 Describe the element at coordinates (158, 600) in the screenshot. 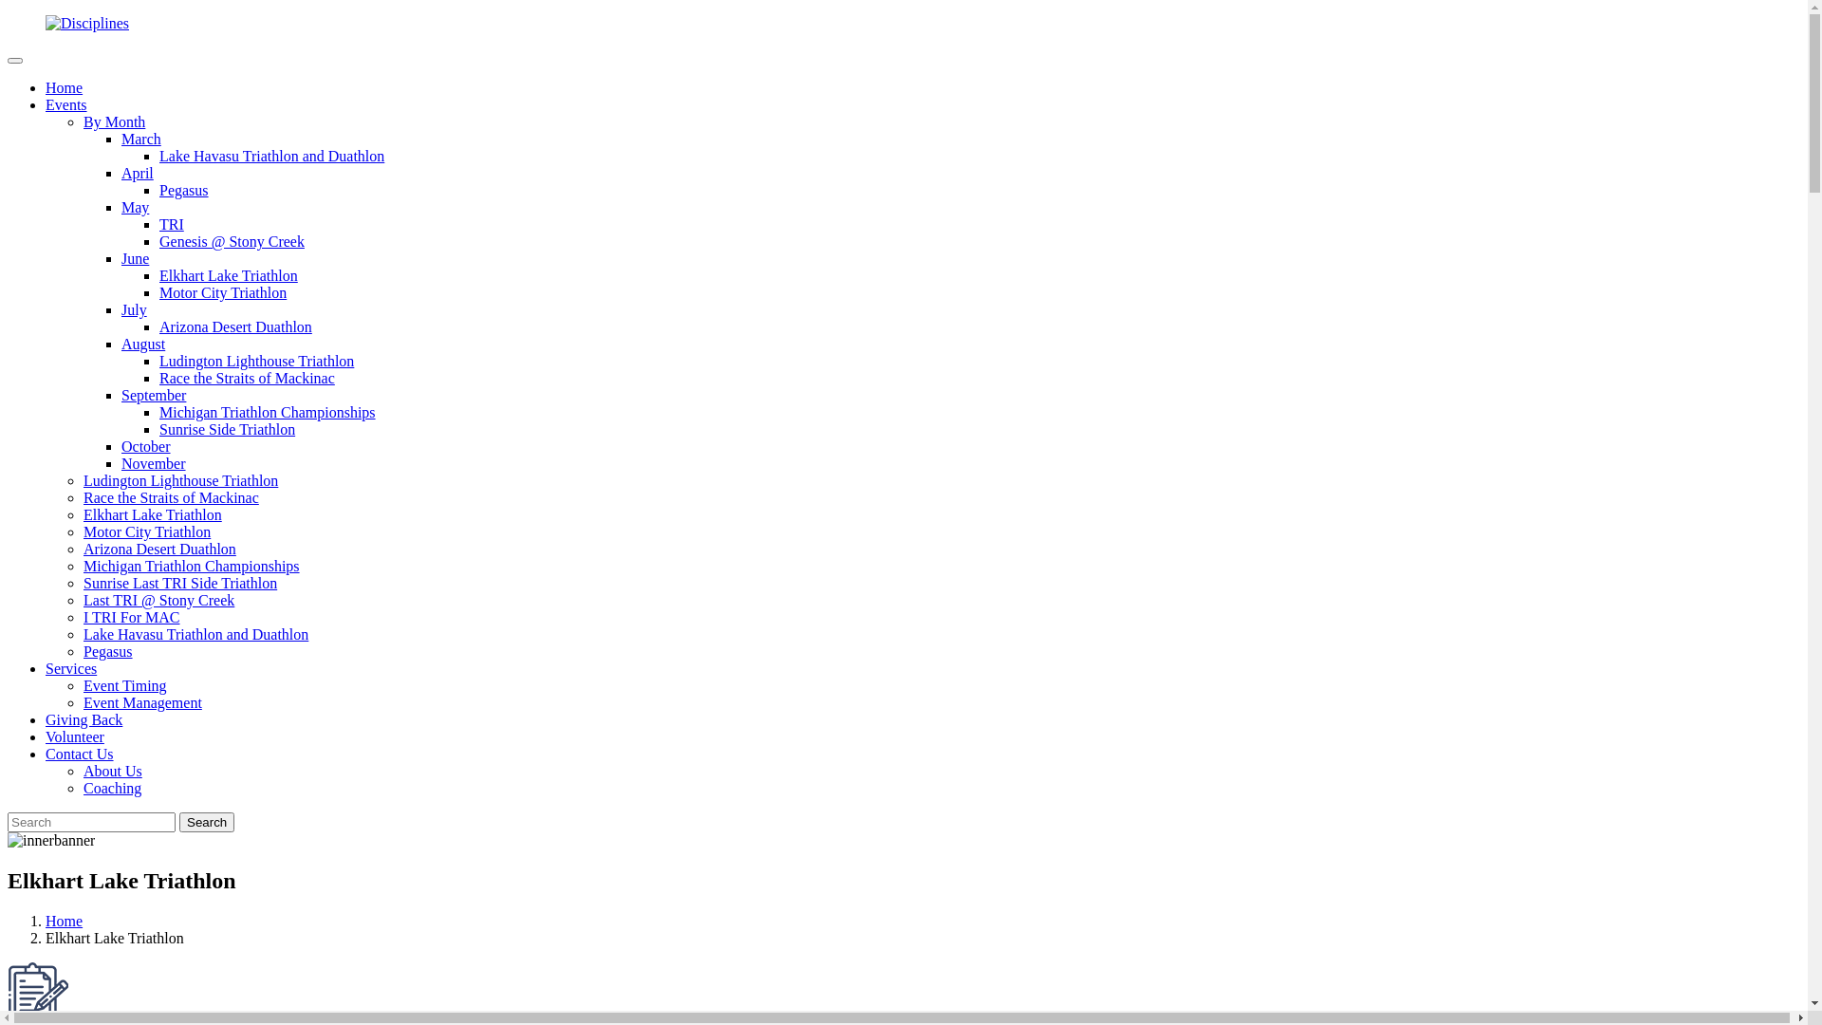

I see `Last TRI @ Stony Creek` at that location.